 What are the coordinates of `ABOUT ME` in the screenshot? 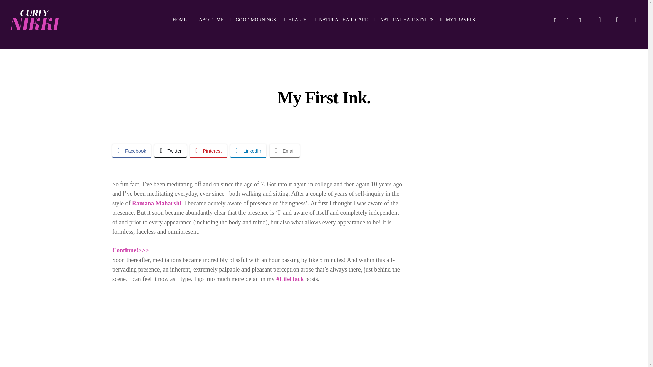 It's located at (208, 20).